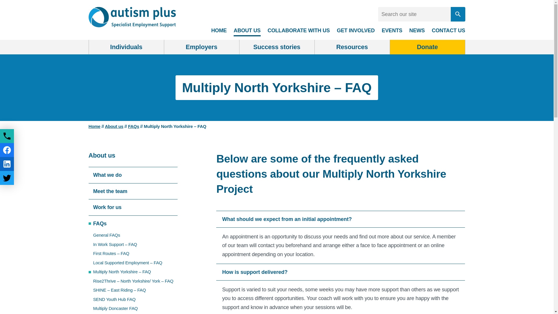 The width and height of the screenshot is (558, 314). What do you see at coordinates (341, 219) in the screenshot?
I see `What should we expect from an initial appointment?` at bounding box center [341, 219].